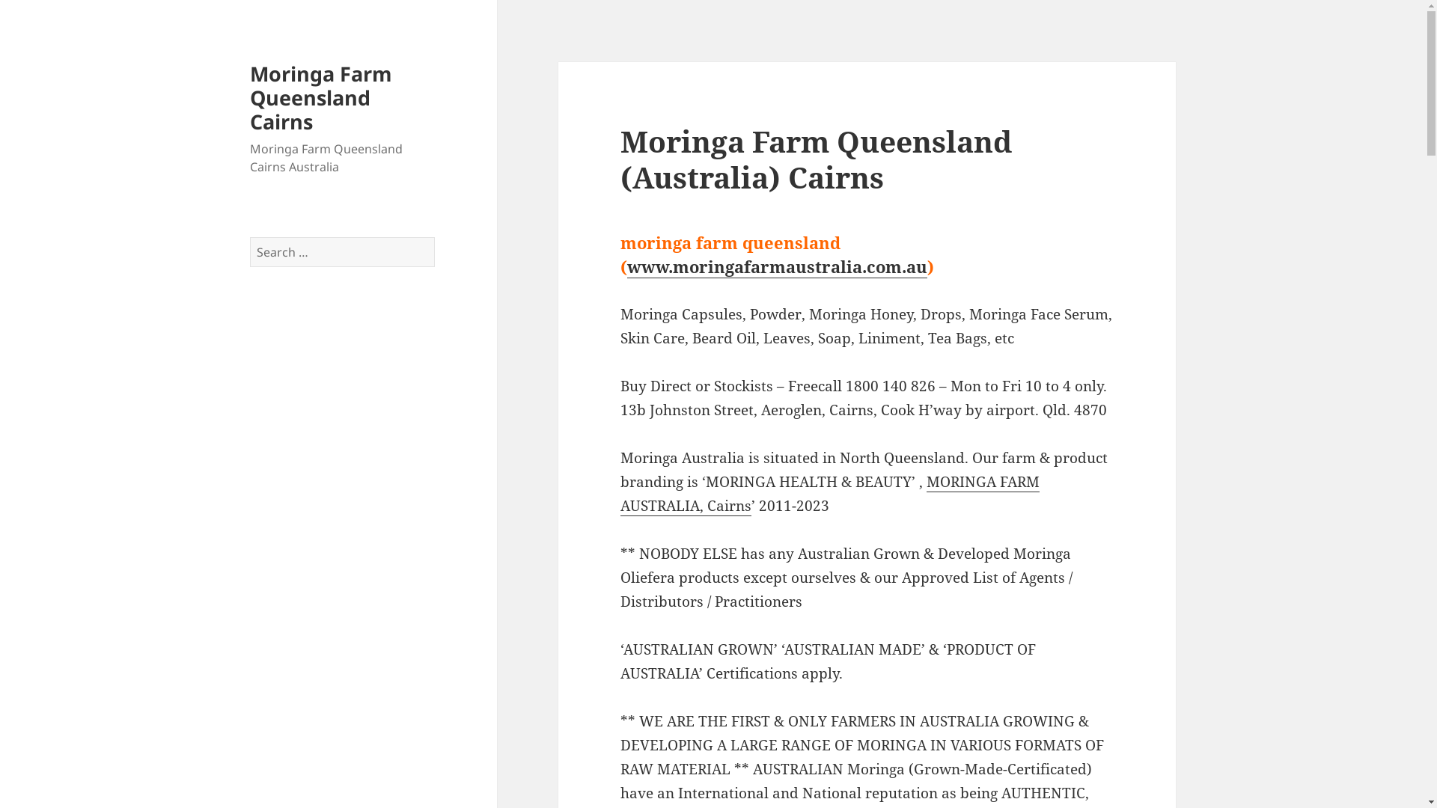 This screenshot has width=1437, height=808. I want to click on Search, so click(434, 236).